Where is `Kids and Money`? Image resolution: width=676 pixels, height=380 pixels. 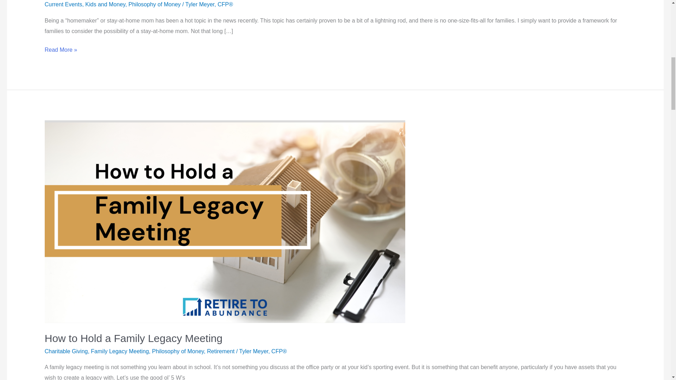 Kids and Money is located at coordinates (105, 4).